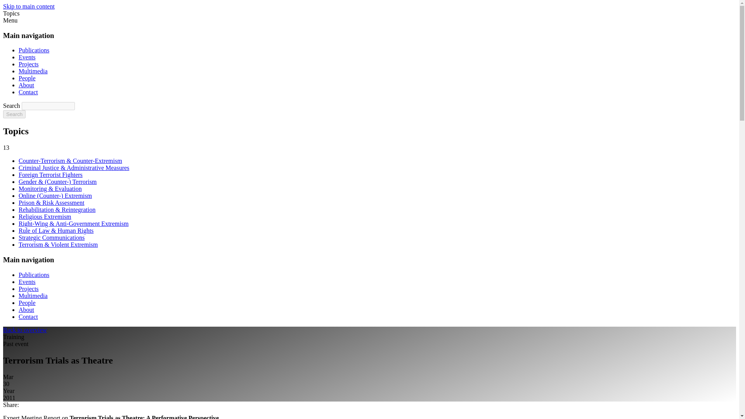 The width and height of the screenshot is (745, 419). Describe the element at coordinates (45, 216) in the screenshot. I see `Religious Extremism` at that location.